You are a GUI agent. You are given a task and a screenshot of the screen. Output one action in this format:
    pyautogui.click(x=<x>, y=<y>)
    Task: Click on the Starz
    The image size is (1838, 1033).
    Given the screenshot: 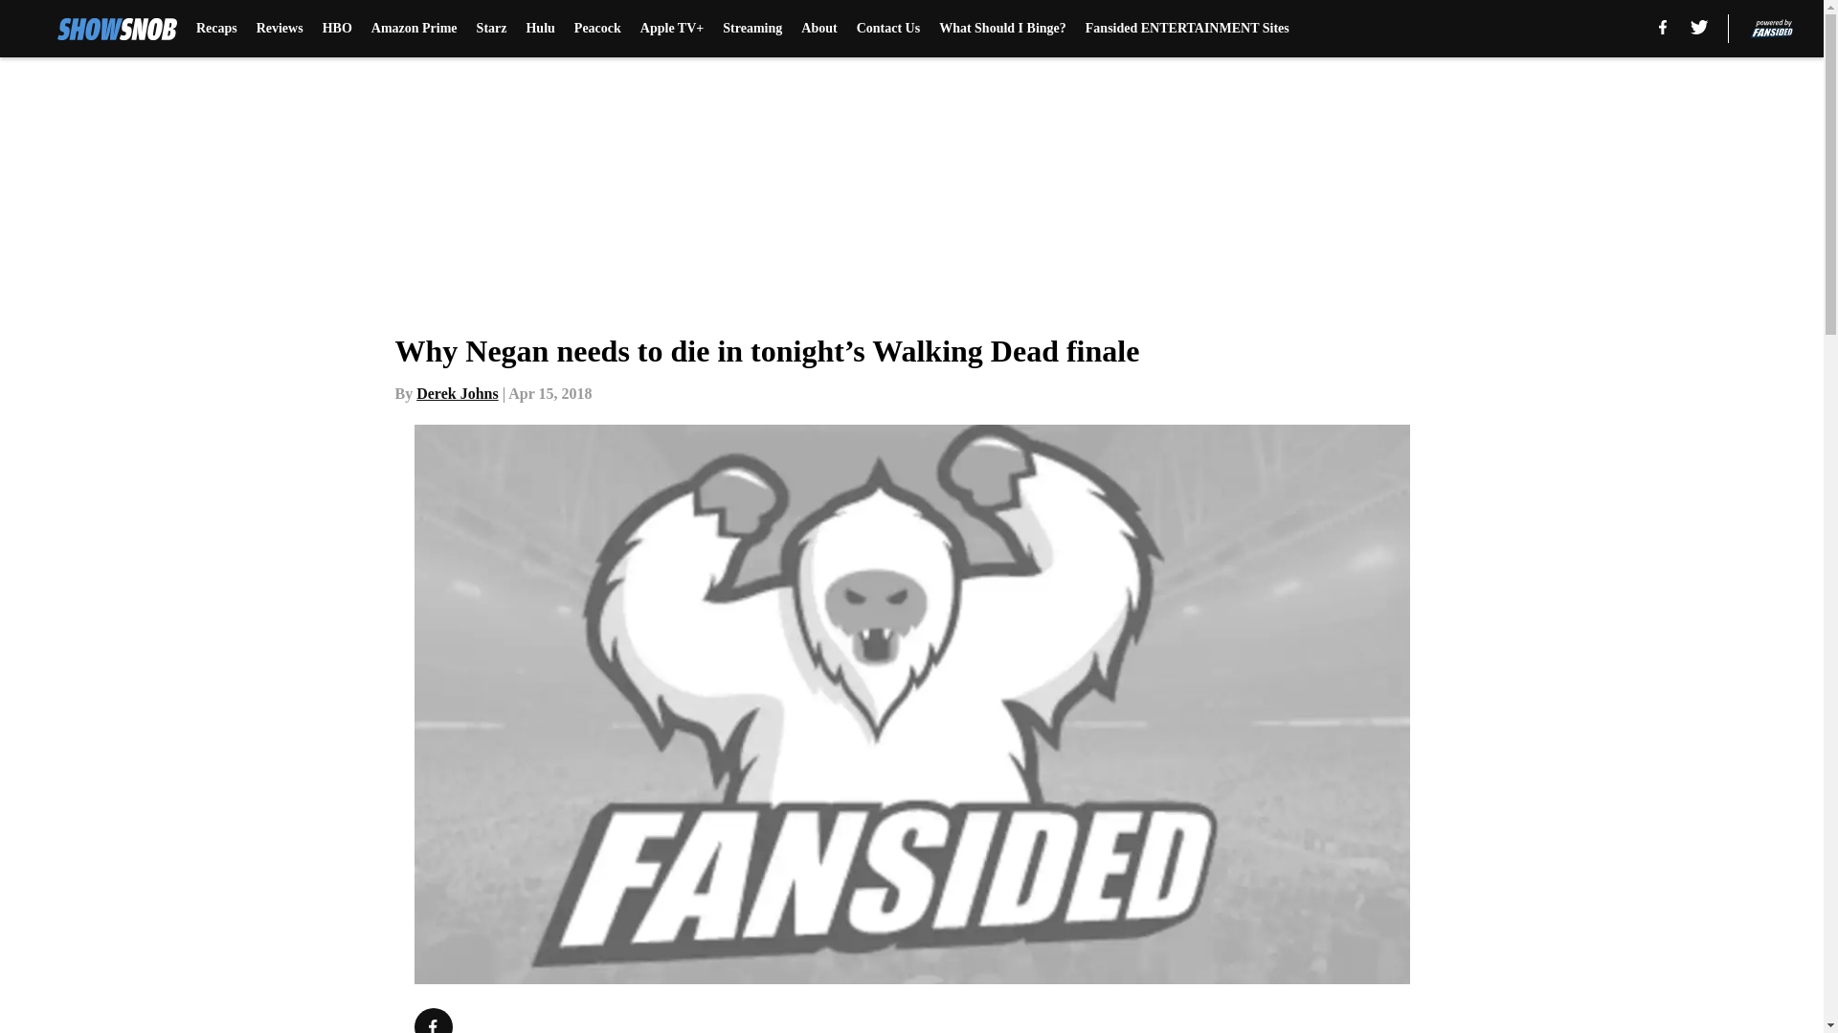 What is the action you would take?
    pyautogui.click(x=491, y=29)
    